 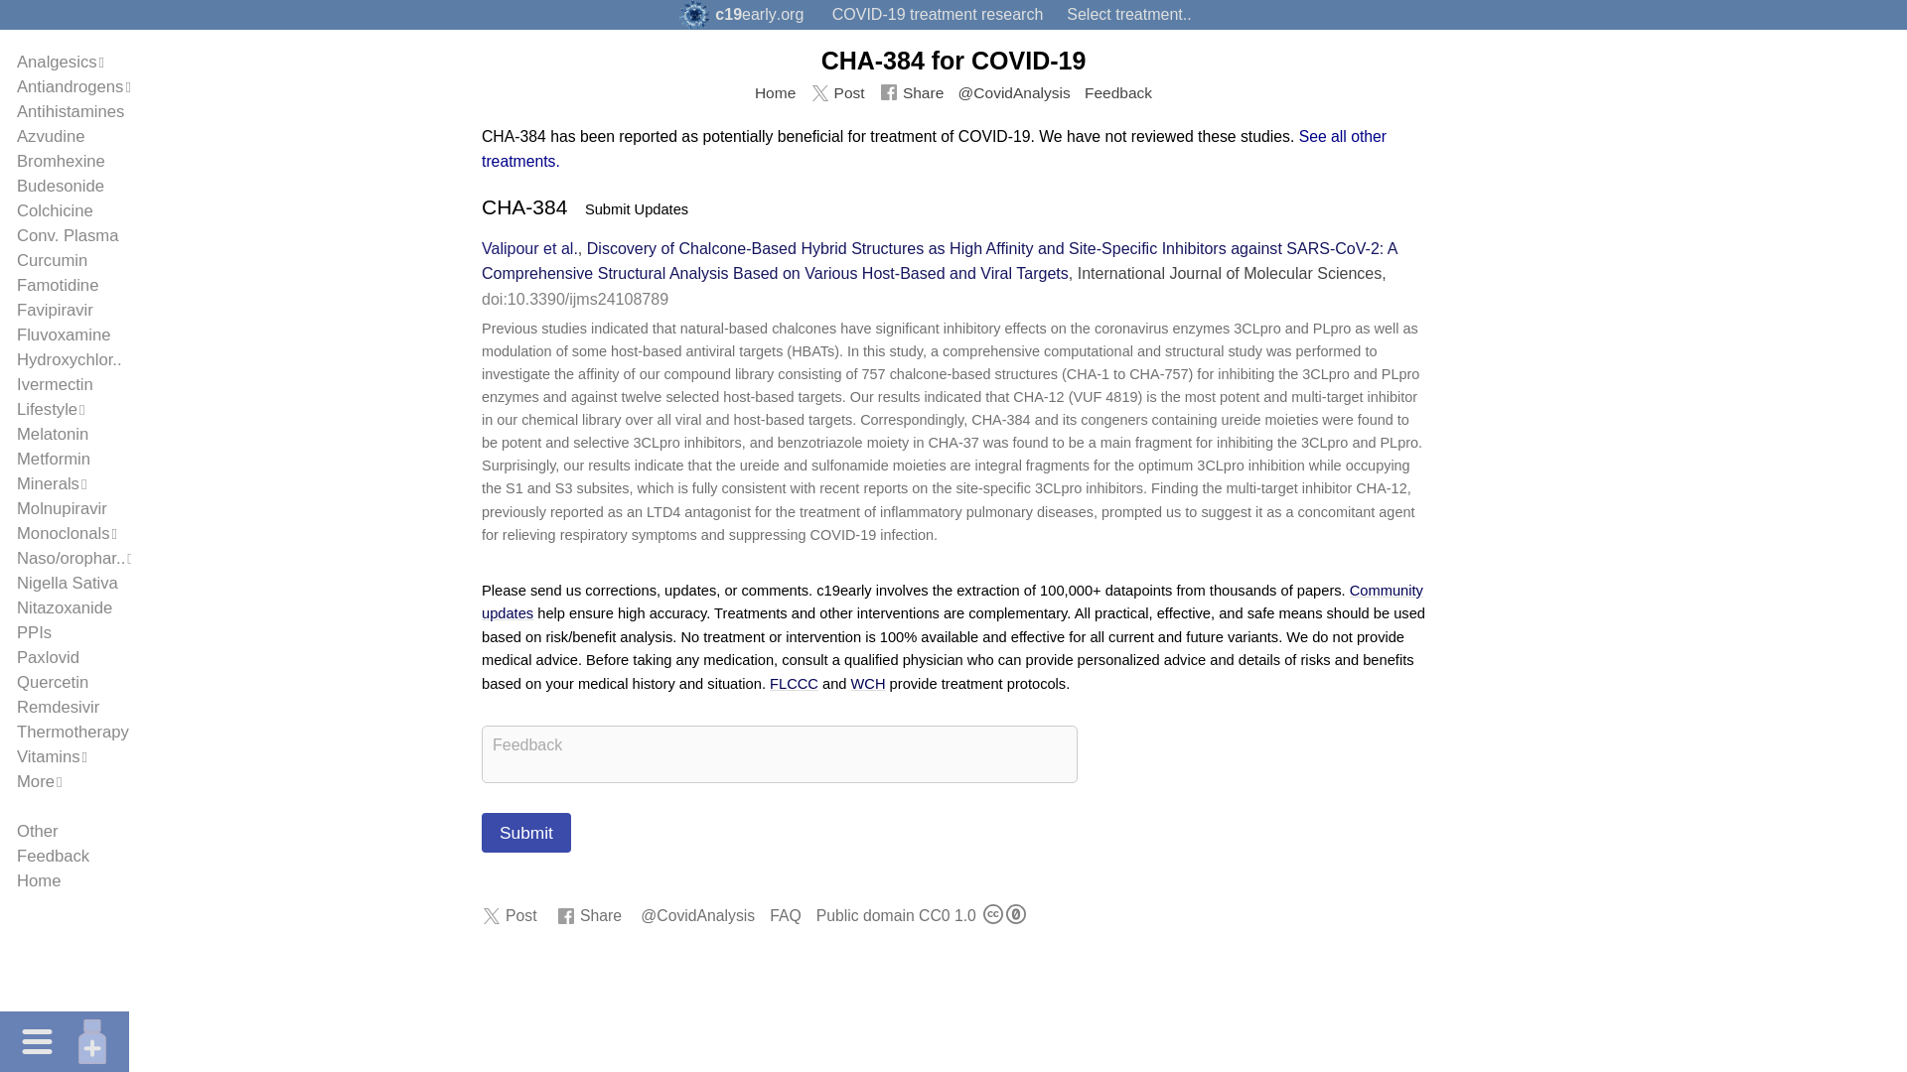 I want to click on Ivermectin, so click(x=56, y=385).